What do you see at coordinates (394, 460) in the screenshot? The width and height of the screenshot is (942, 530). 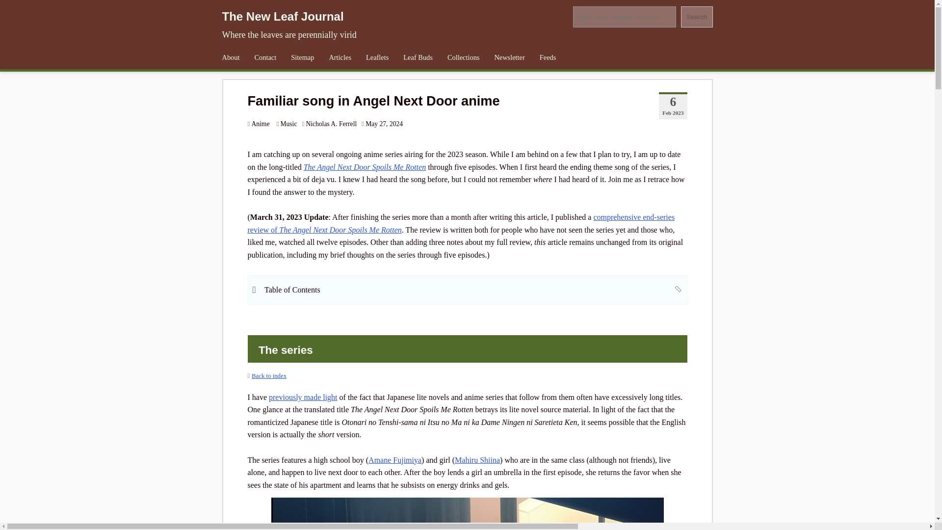 I see `Amane Fujimiya` at bounding box center [394, 460].